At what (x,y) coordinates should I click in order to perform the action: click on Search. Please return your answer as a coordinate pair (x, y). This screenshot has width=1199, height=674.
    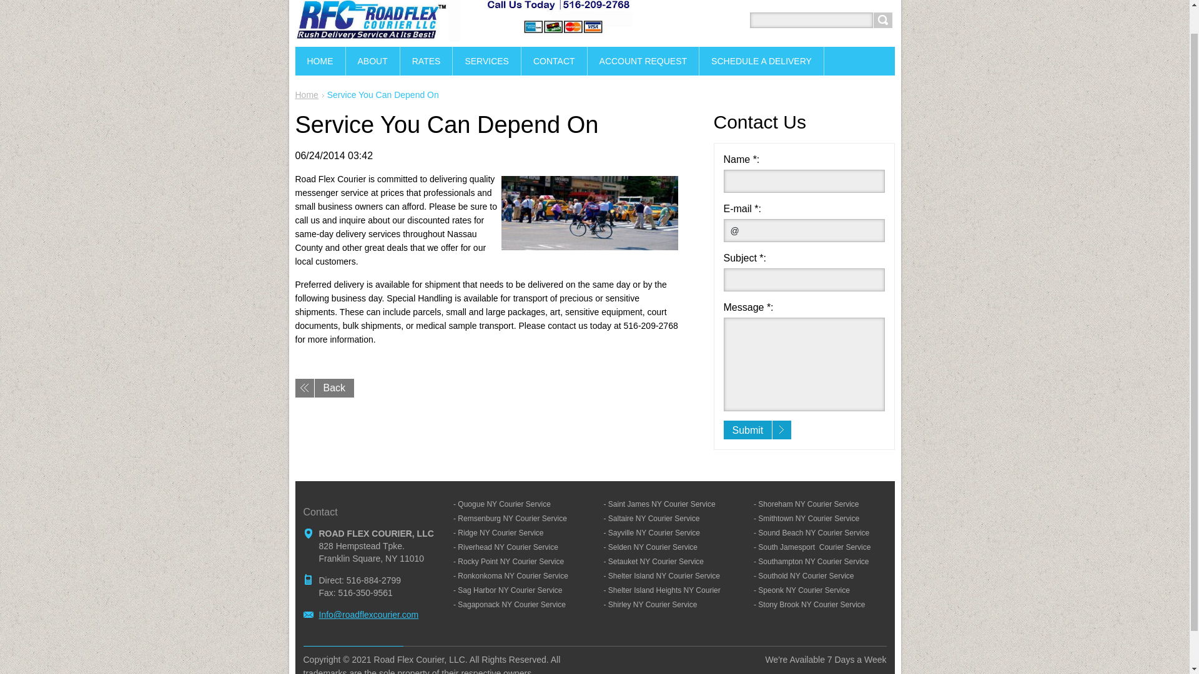
    Looking at the image, I should click on (882, 20).